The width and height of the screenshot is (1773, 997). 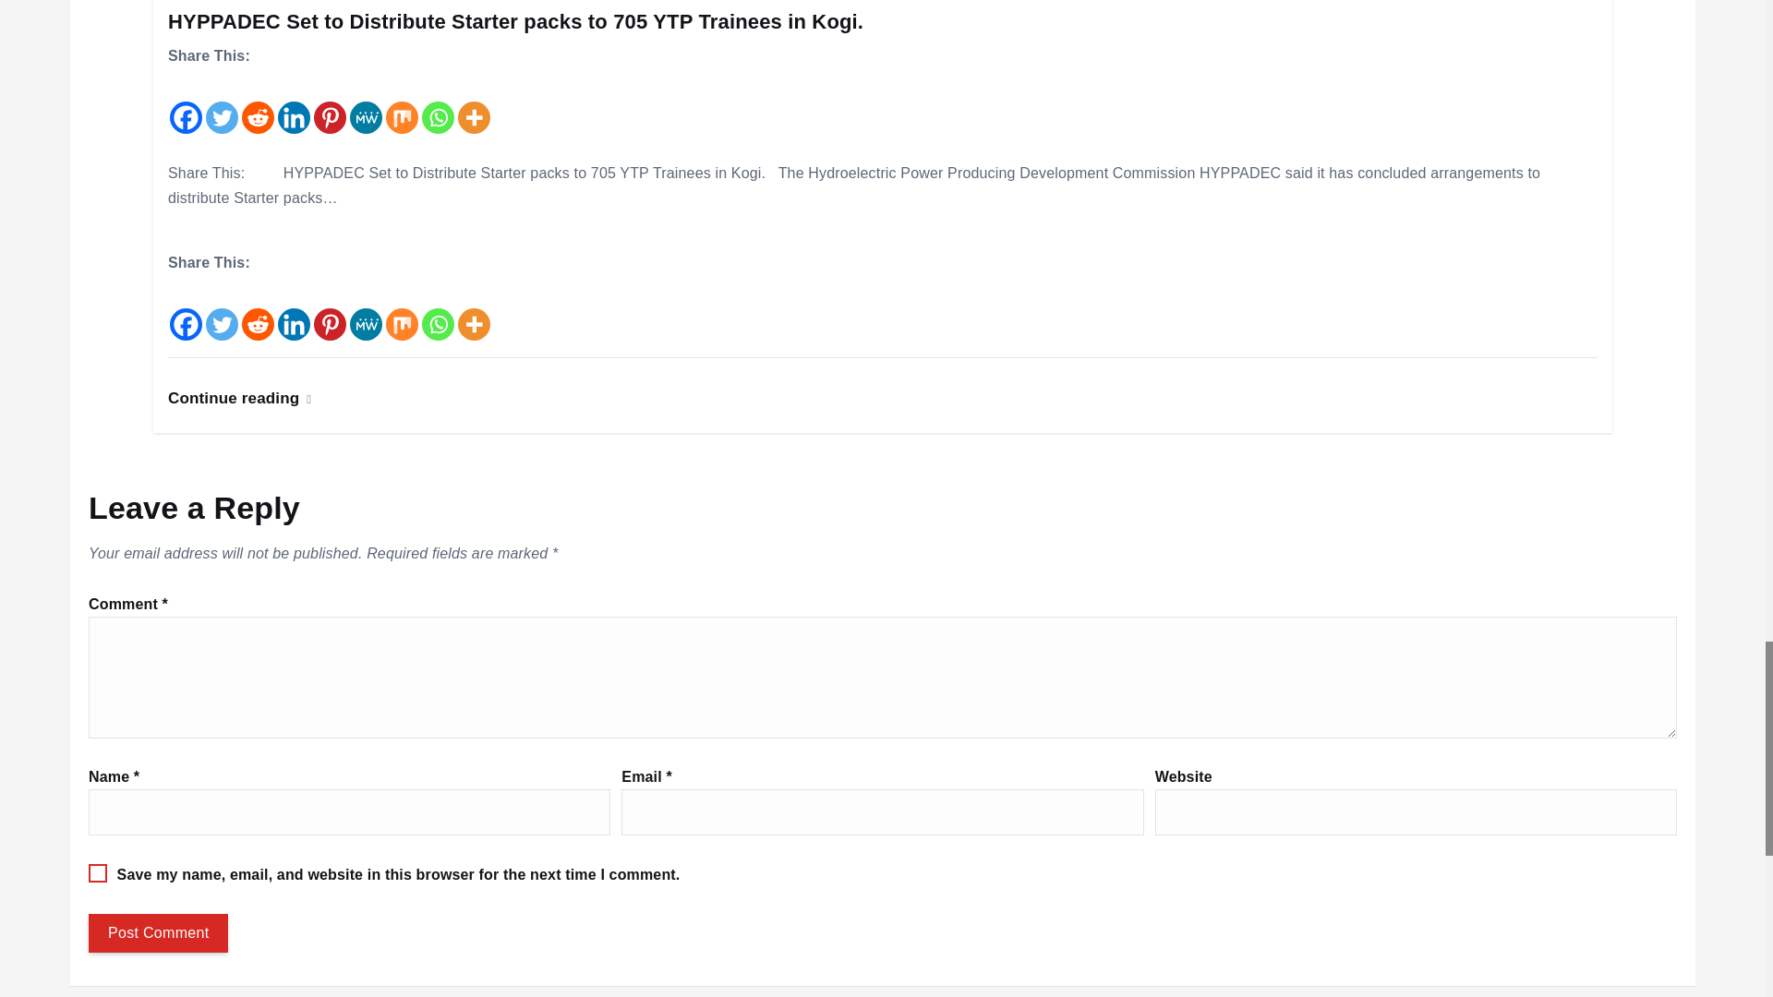 What do you see at coordinates (159, 933) in the screenshot?
I see `Post Comment` at bounding box center [159, 933].